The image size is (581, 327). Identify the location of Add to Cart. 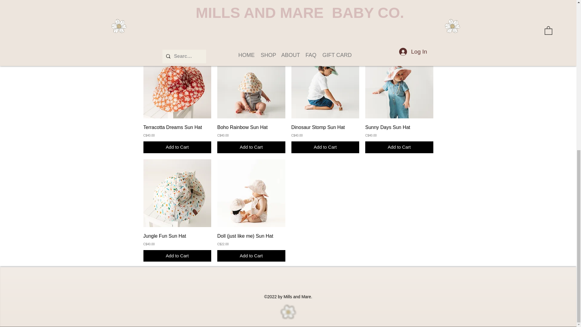
(177, 38).